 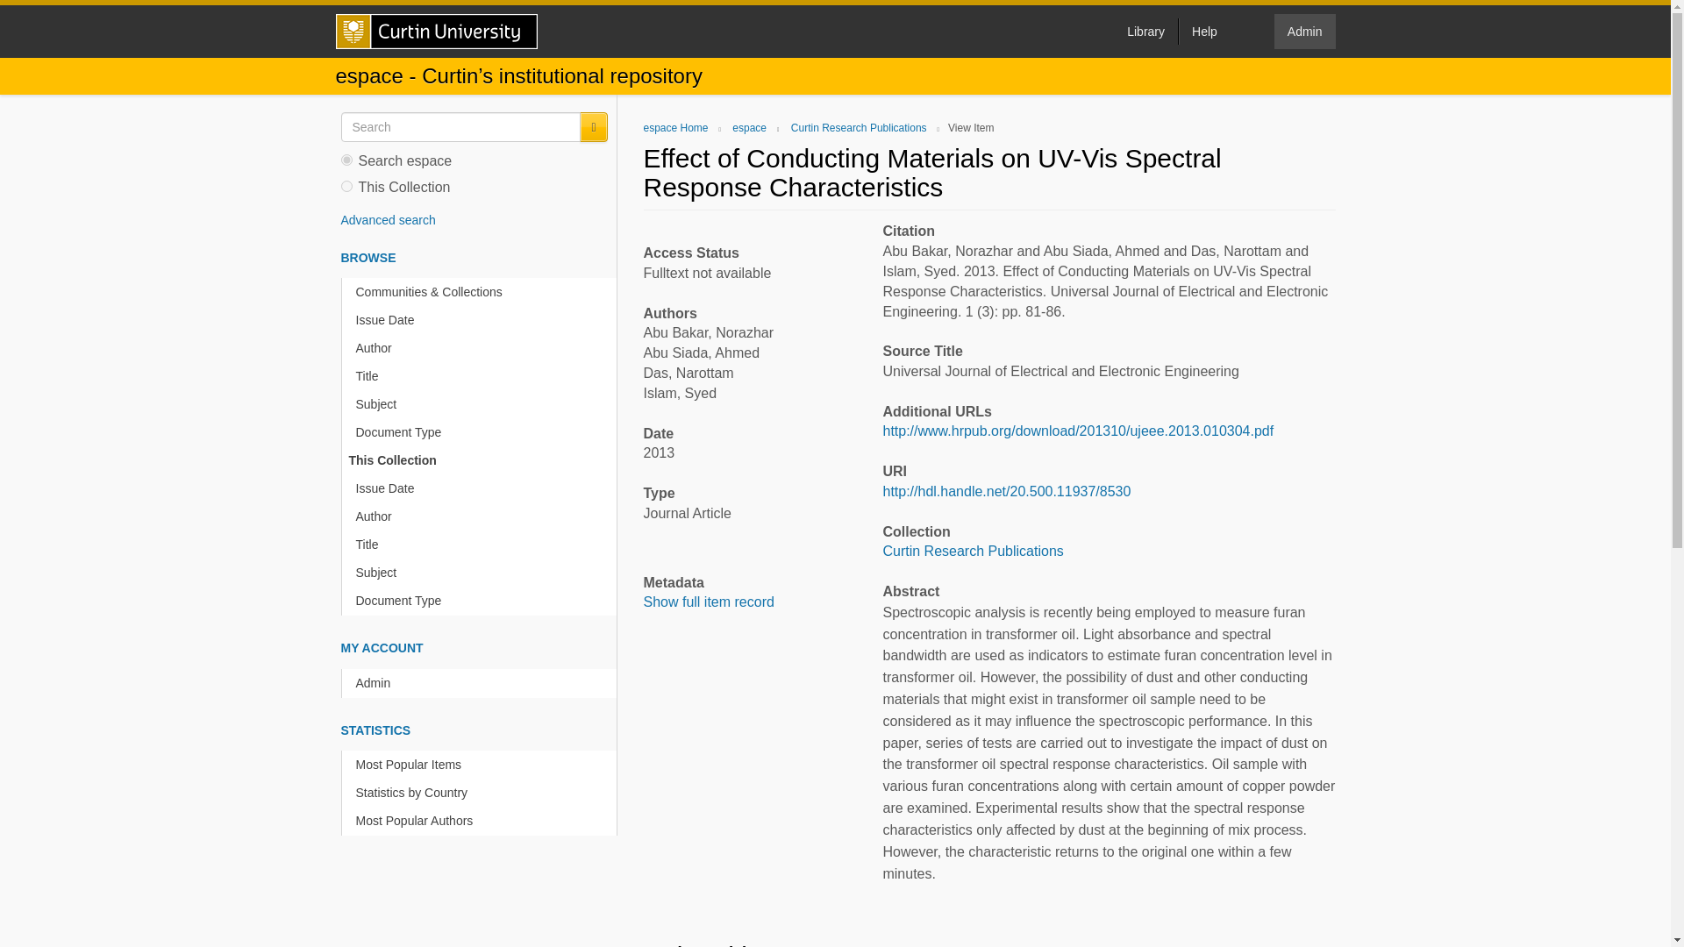 I want to click on Document Type, so click(x=482, y=432).